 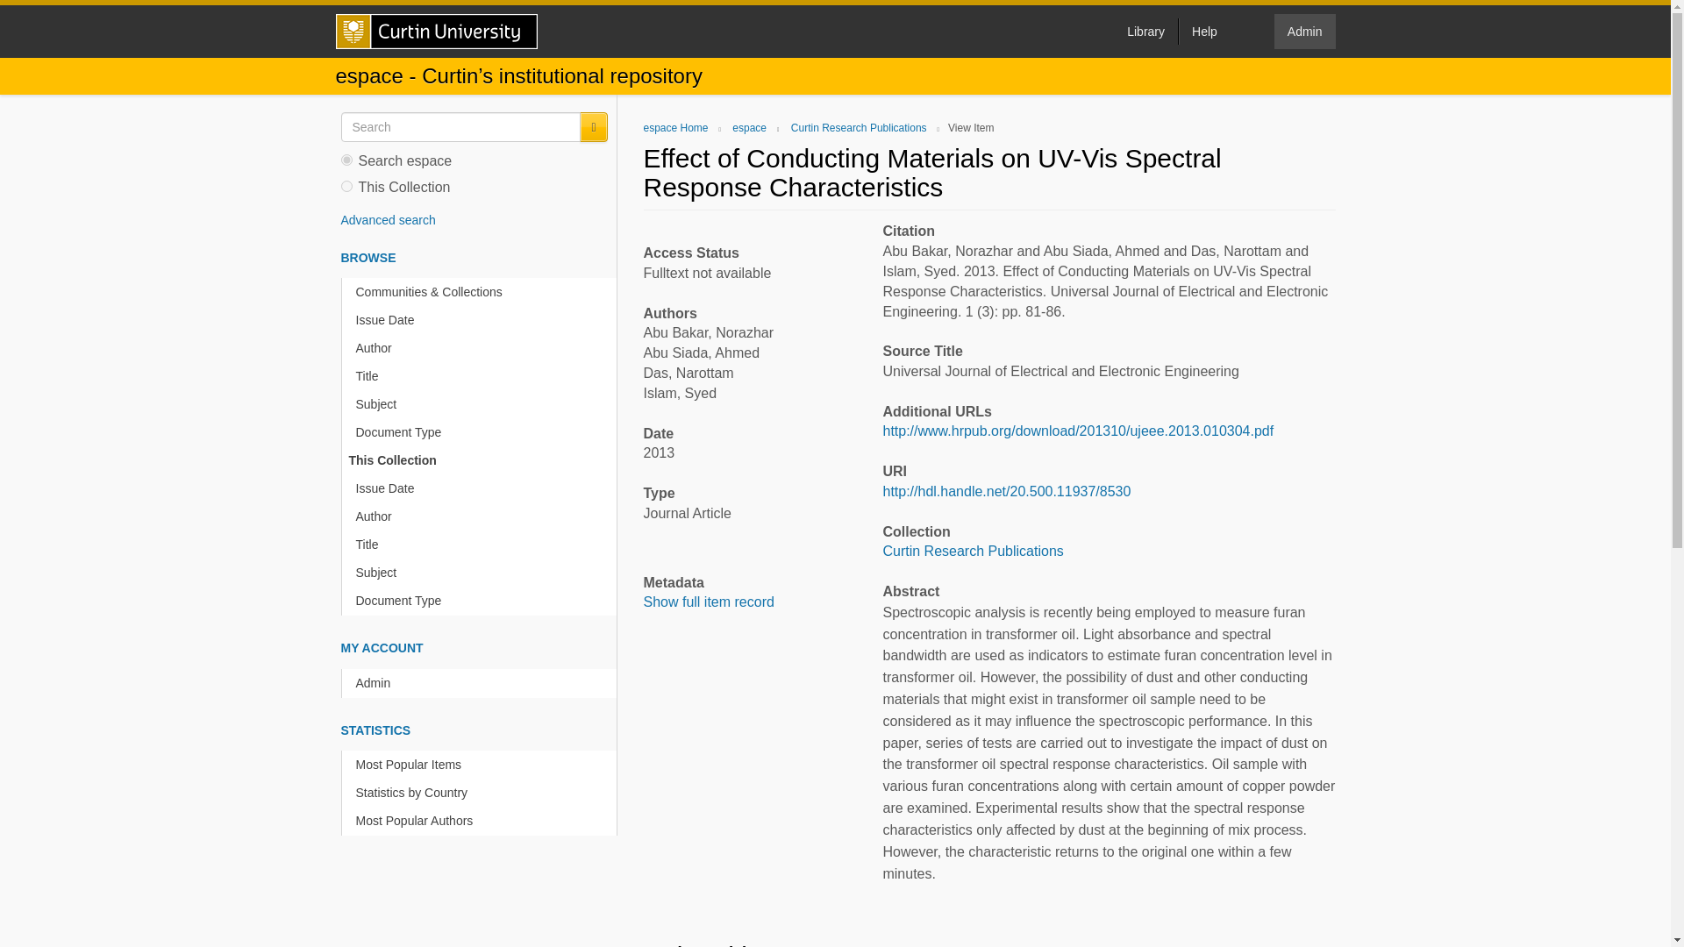 I want to click on Document Type, so click(x=482, y=432).